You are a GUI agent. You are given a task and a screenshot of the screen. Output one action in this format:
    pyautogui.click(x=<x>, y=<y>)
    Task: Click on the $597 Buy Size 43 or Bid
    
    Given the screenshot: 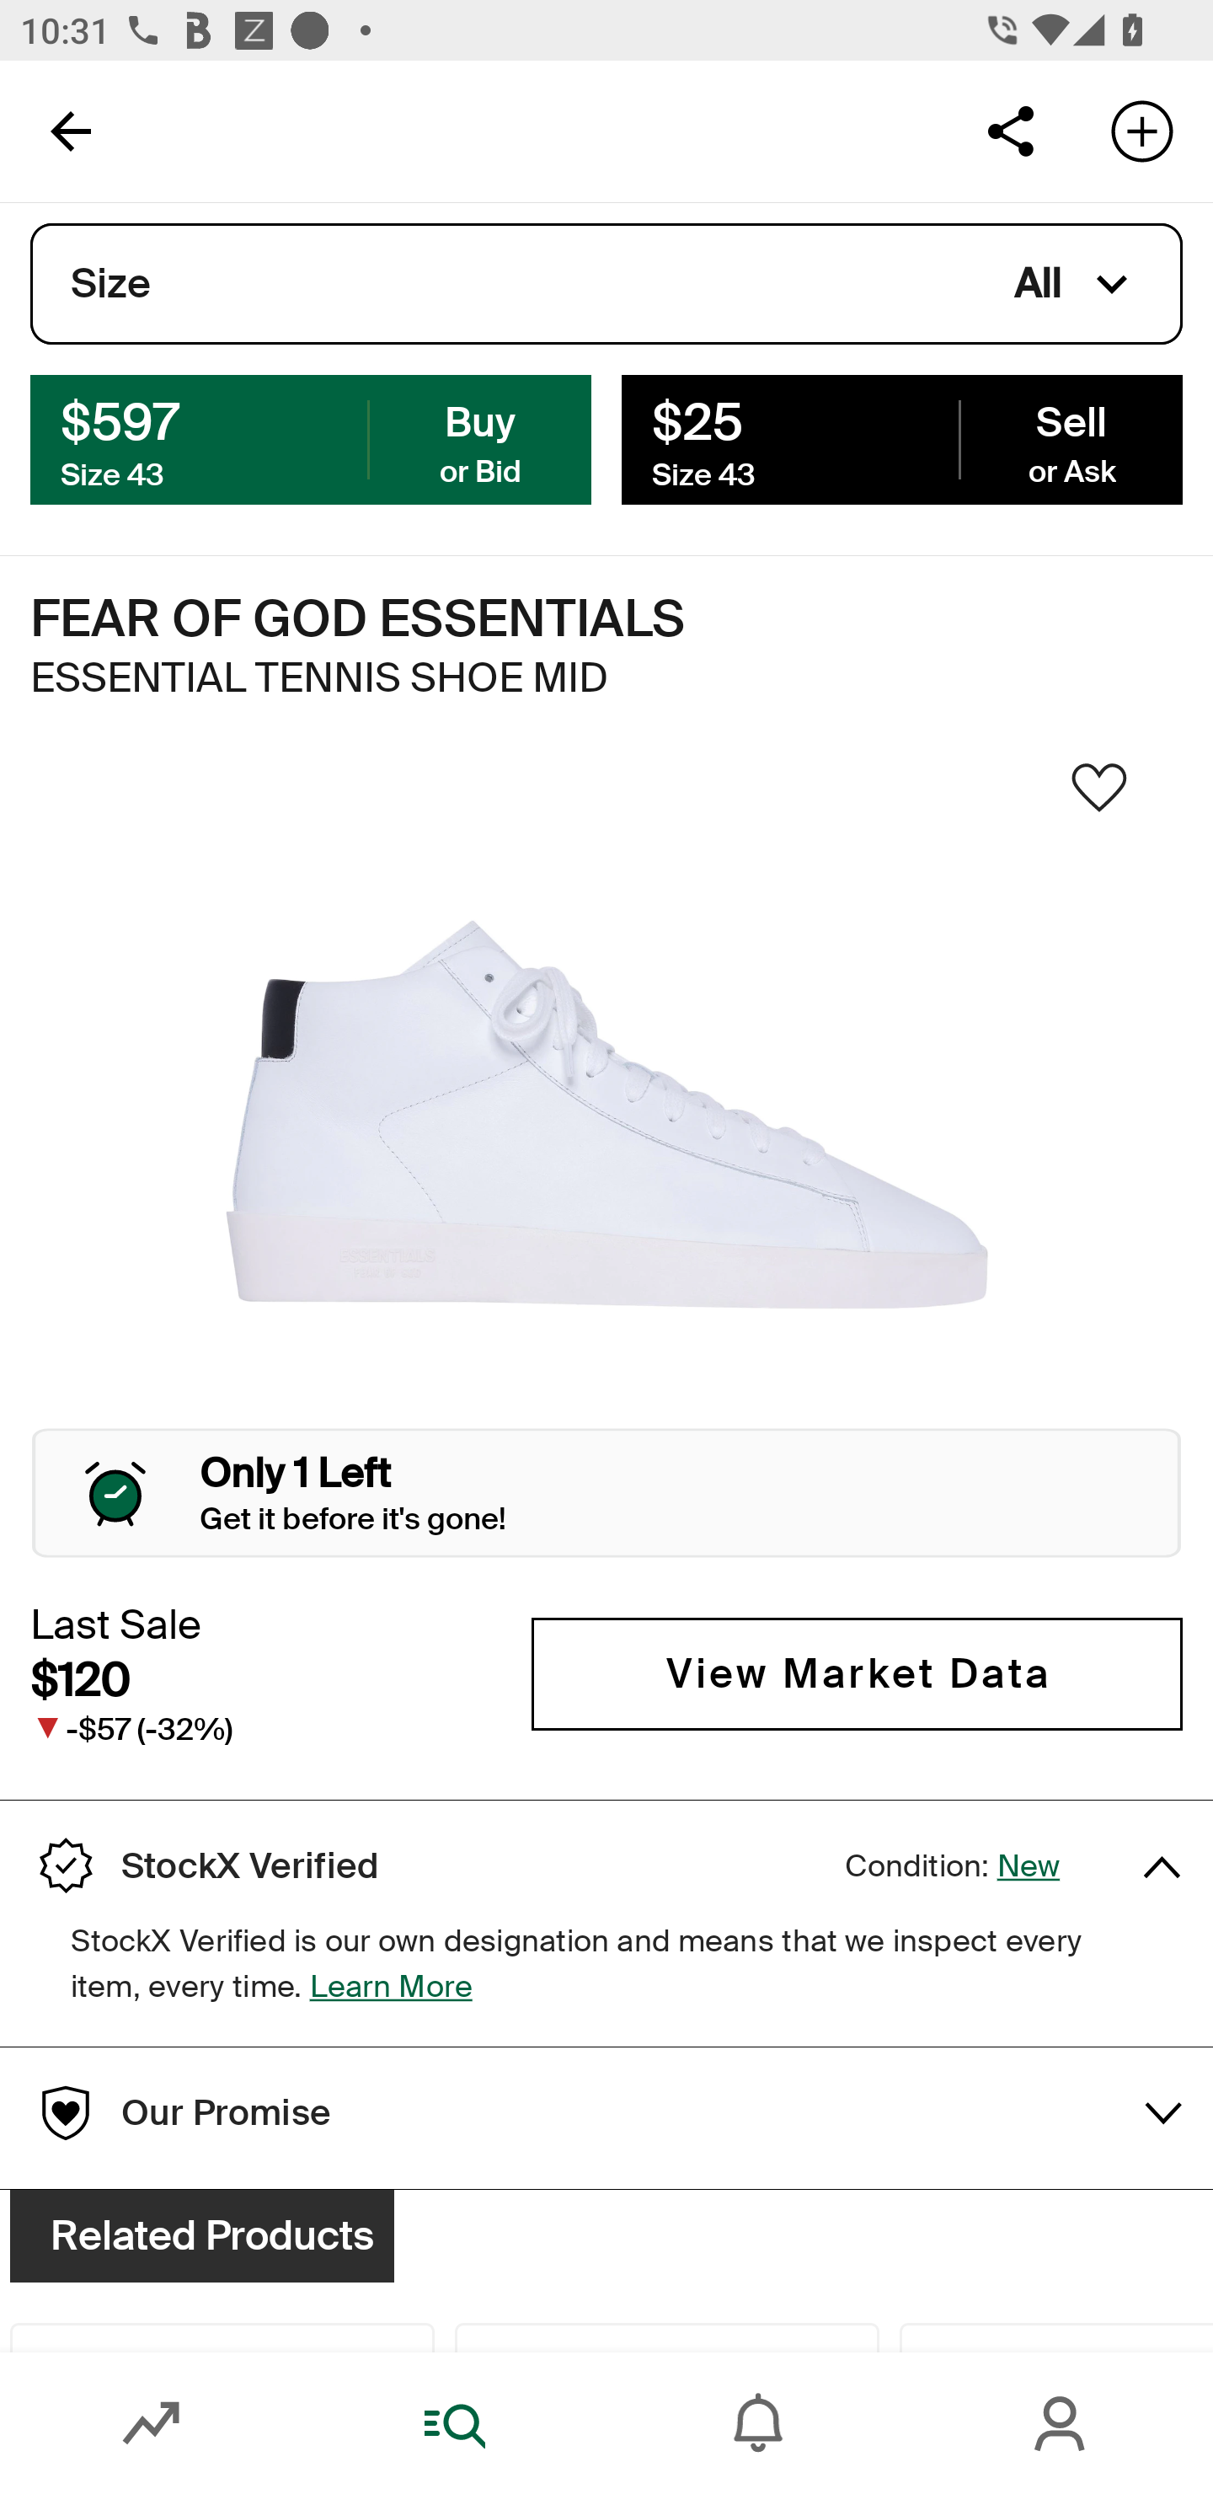 What is the action you would take?
    pyautogui.click(x=311, y=438)
    